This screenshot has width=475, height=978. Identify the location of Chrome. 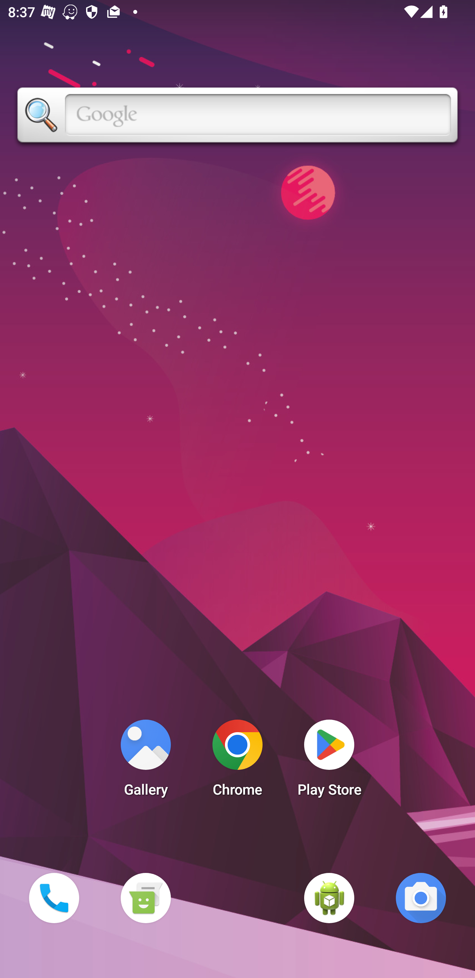
(237, 761).